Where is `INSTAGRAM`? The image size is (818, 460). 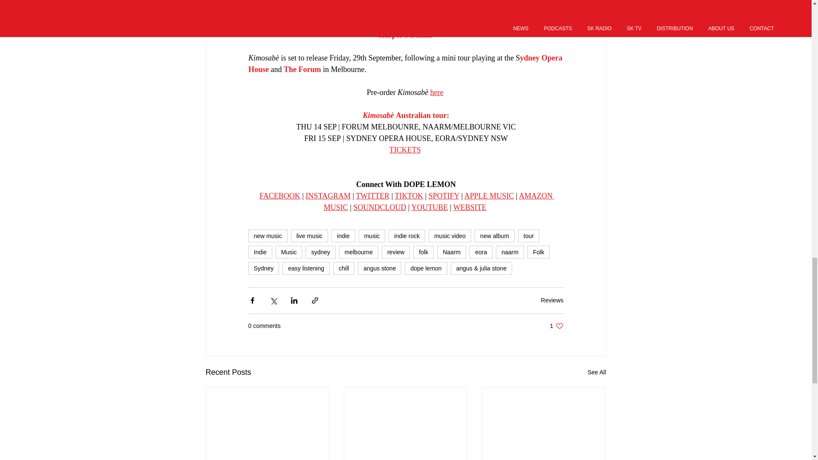 INSTAGRAM is located at coordinates (328, 196).